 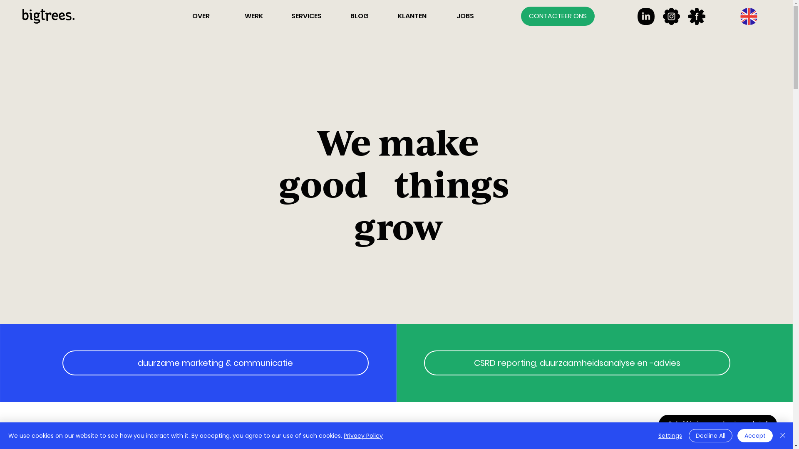 I want to click on BLOG, so click(x=360, y=16).